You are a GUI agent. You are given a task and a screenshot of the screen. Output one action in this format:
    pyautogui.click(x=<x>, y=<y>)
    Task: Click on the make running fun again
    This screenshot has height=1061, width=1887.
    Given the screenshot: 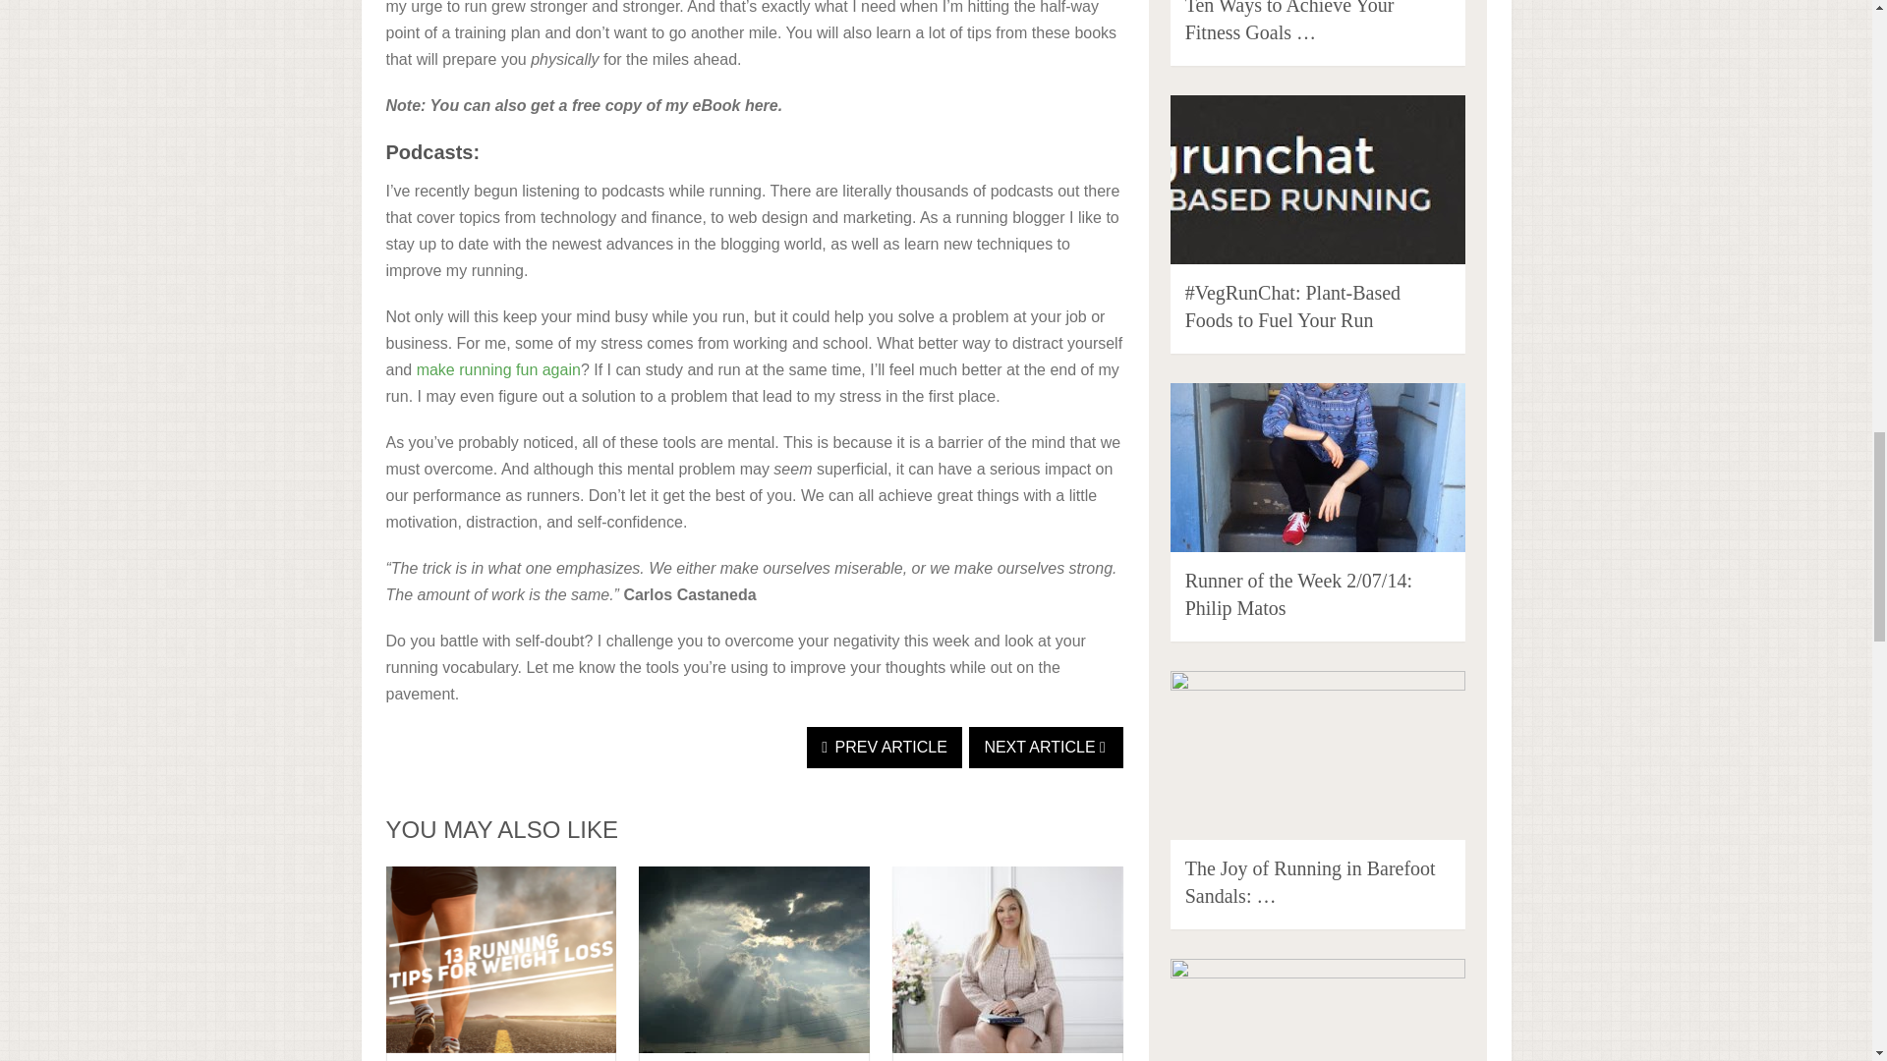 What is the action you would take?
    pyautogui.click(x=499, y=369)
    